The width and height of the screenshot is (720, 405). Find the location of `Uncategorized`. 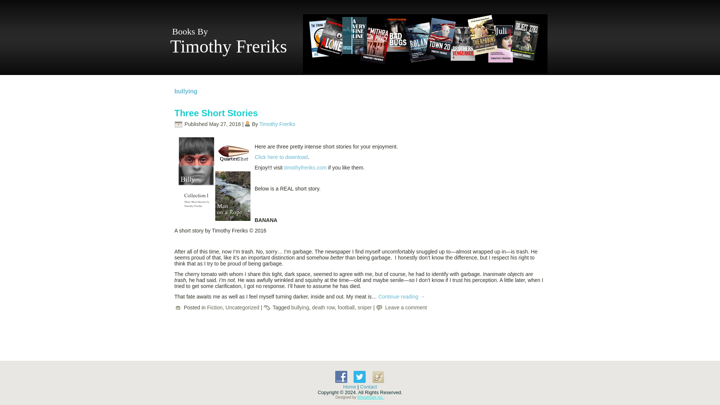

Uncategorized is located at coordinates (242, 307).